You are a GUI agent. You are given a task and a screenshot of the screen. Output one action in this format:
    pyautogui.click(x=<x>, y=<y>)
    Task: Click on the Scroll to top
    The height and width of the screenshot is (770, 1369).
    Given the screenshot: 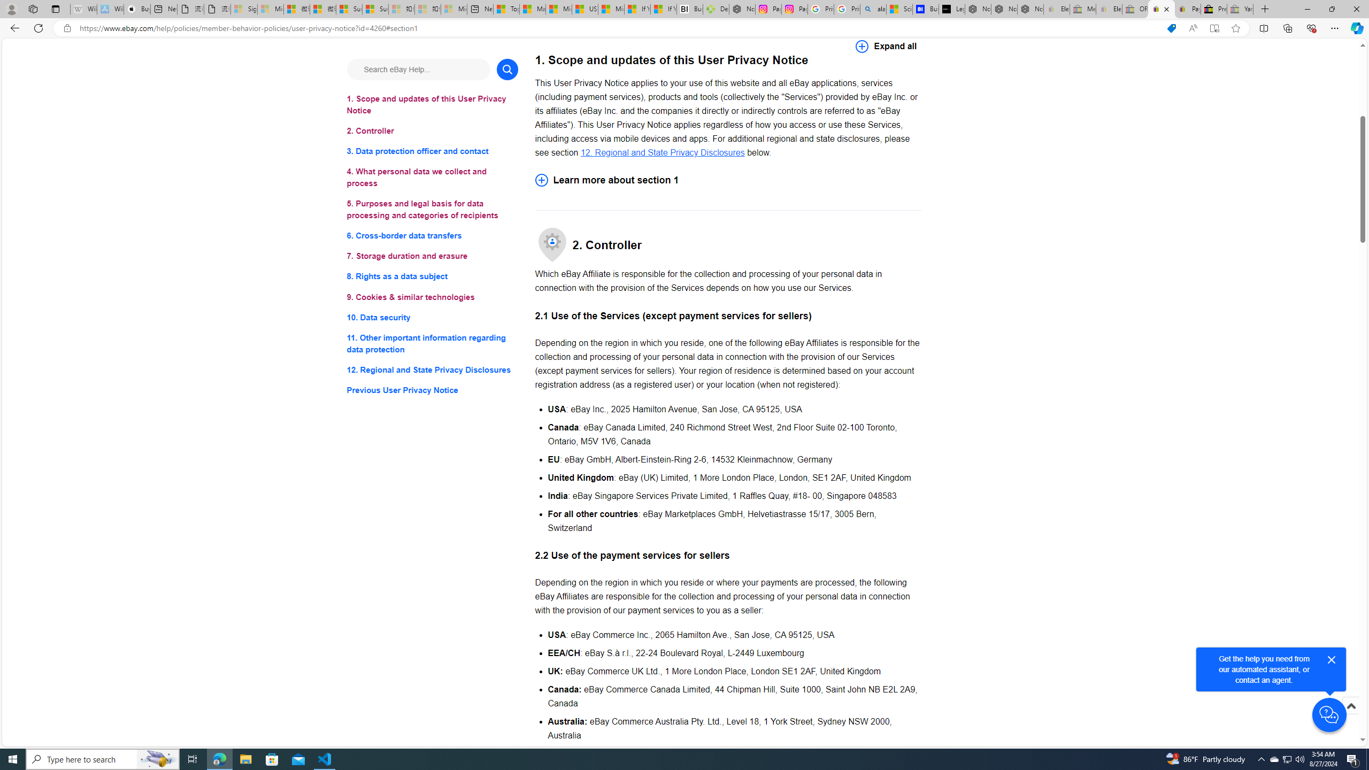 What is the action you would take?
    pyautogui.click(x=1350, y=706)
    